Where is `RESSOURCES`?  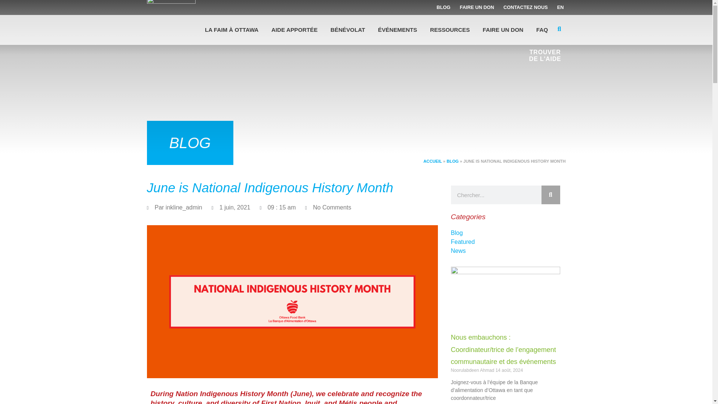 RESSOURCES is located at coordinates (450, 30).